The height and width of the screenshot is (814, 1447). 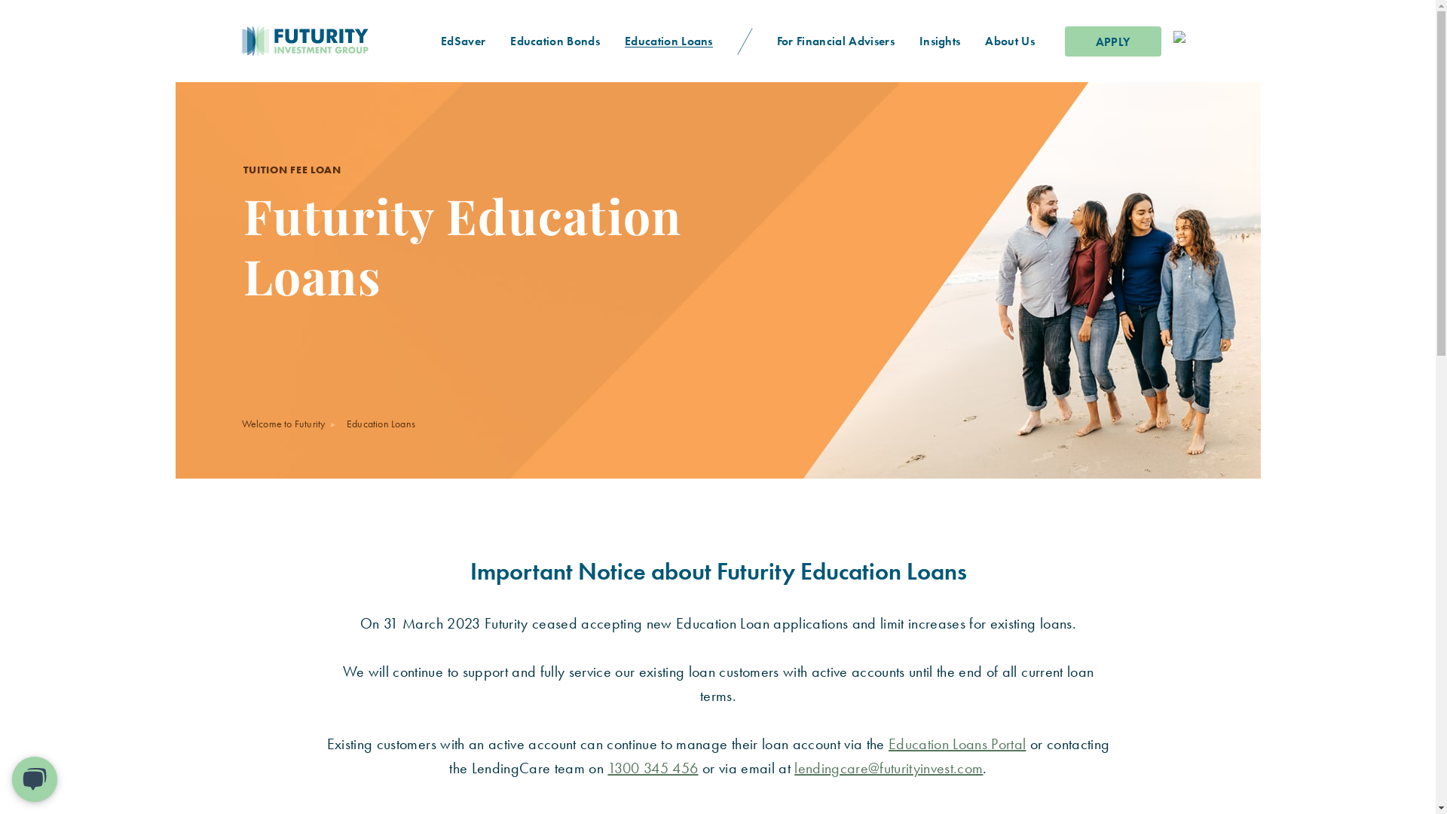 I want to click on Welcome to Futurity, so click(x=283, y=424).